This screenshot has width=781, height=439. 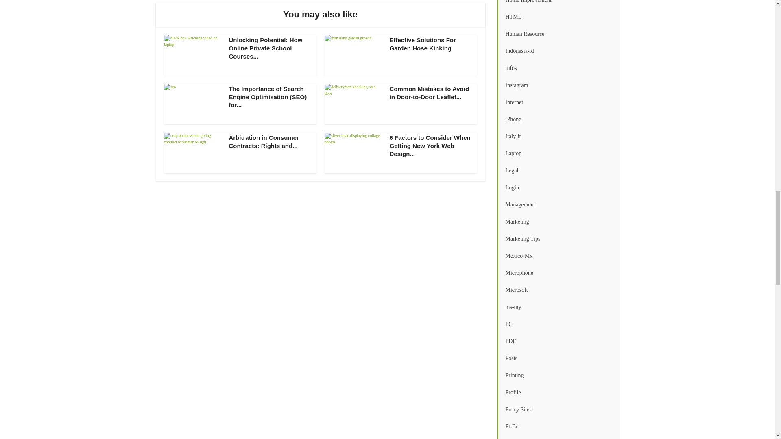 What do you see at coordinates (430, 93) in the screenshot?
I see `Common Mistakes to Avoid in Door-to-Door Leaflet Delivery` at bounding box center [430, 93].